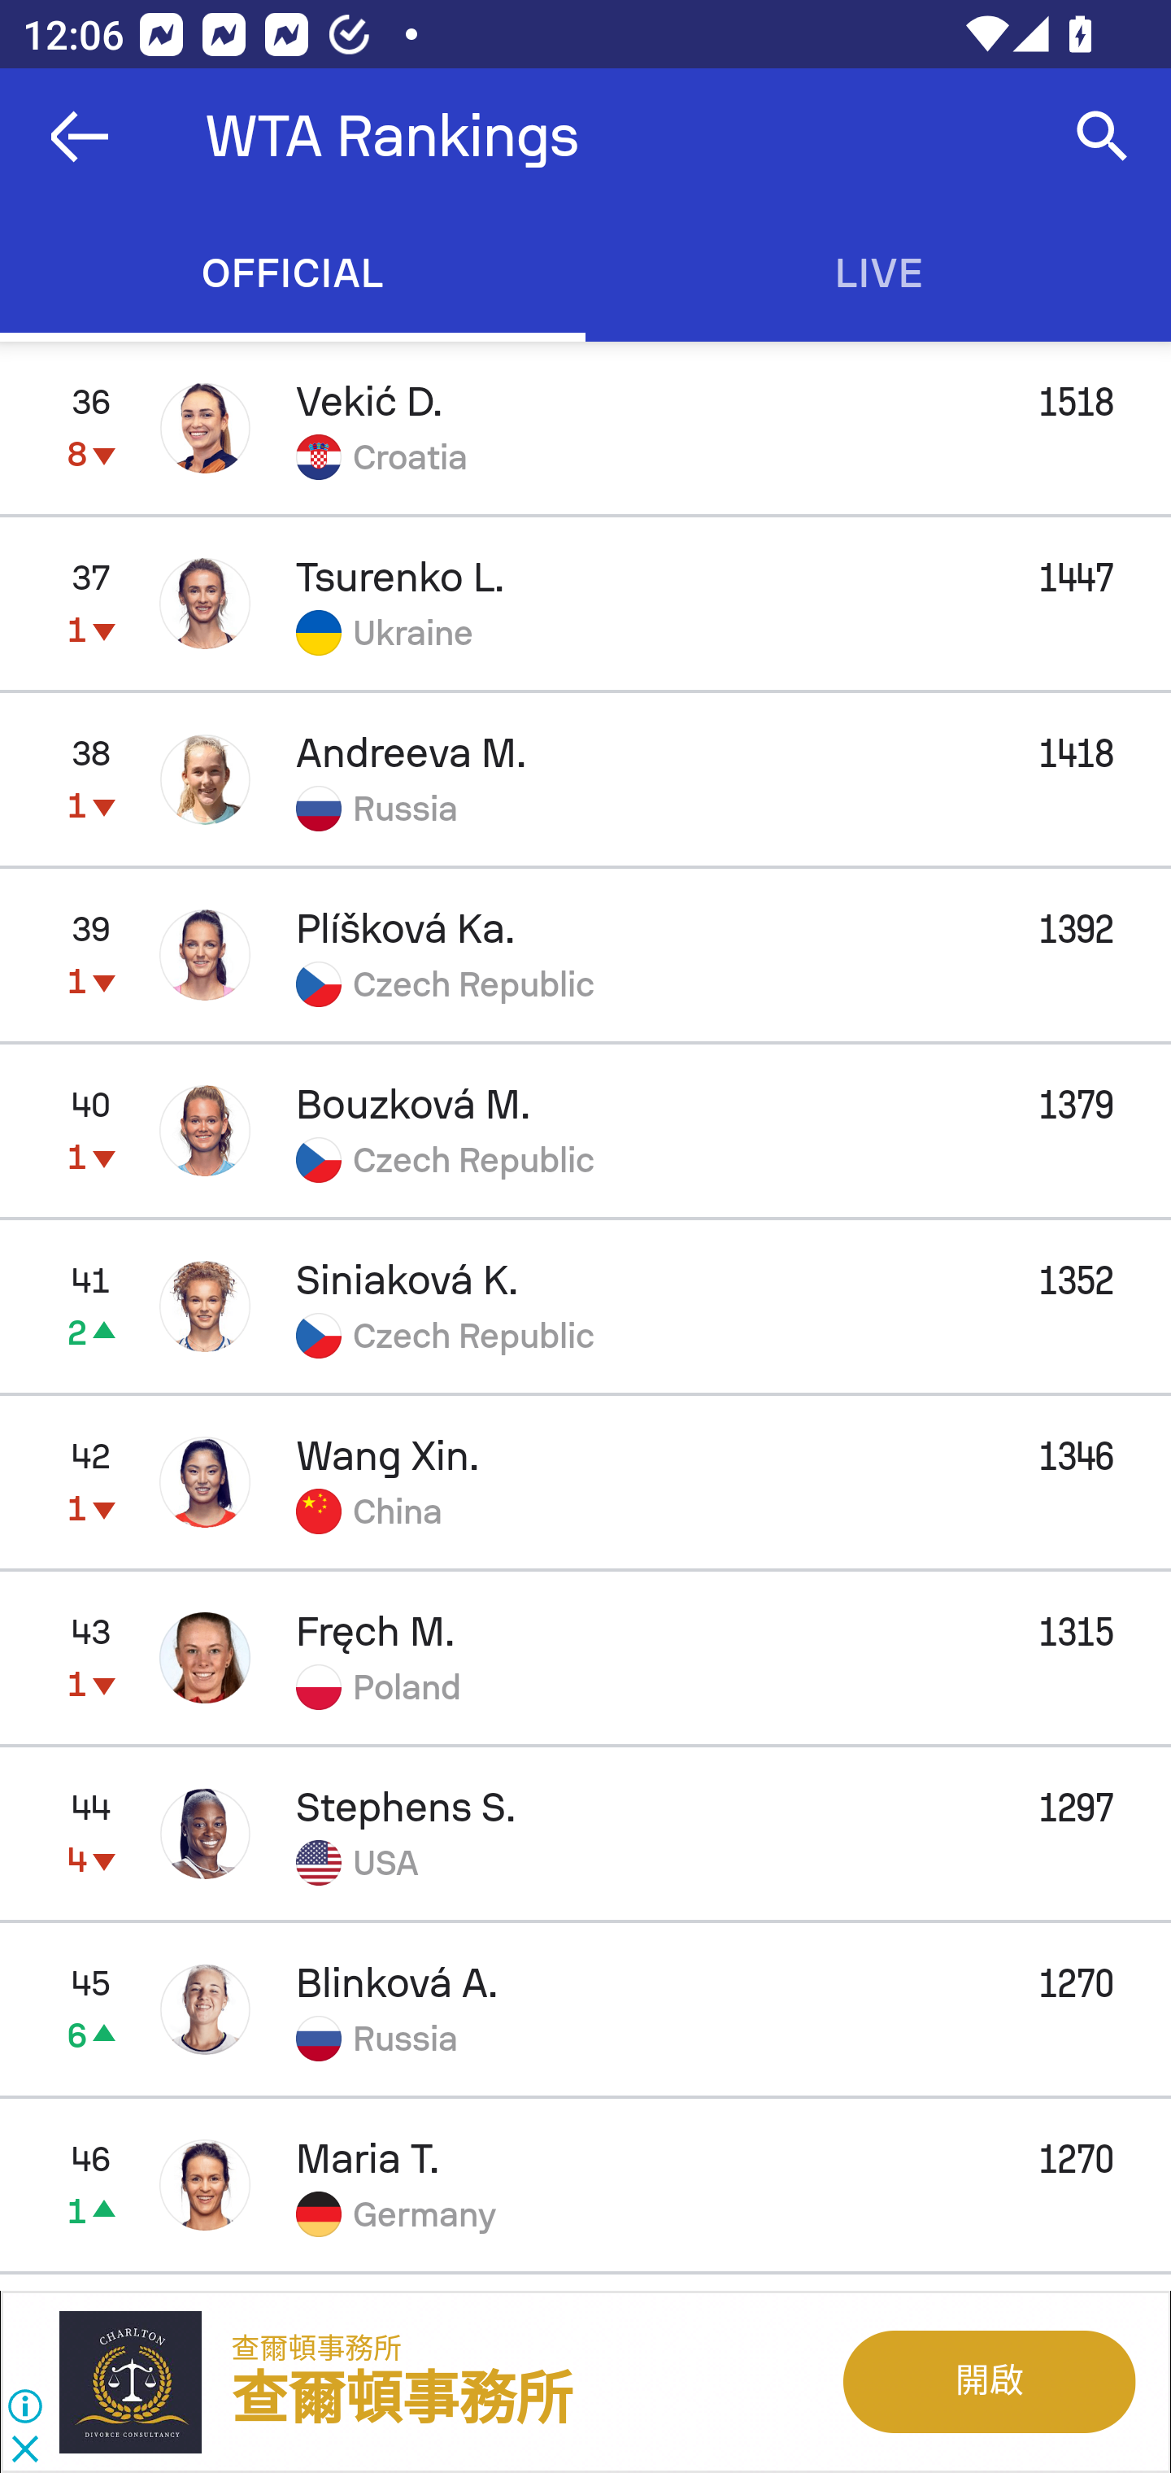 This screenshot has width=1171, height=2473. What do you see at coordinates (585, 2009) in the screenshot?
I see `45 6 Blinková A. 1270 Russia` at bounding box center [585, 2009].